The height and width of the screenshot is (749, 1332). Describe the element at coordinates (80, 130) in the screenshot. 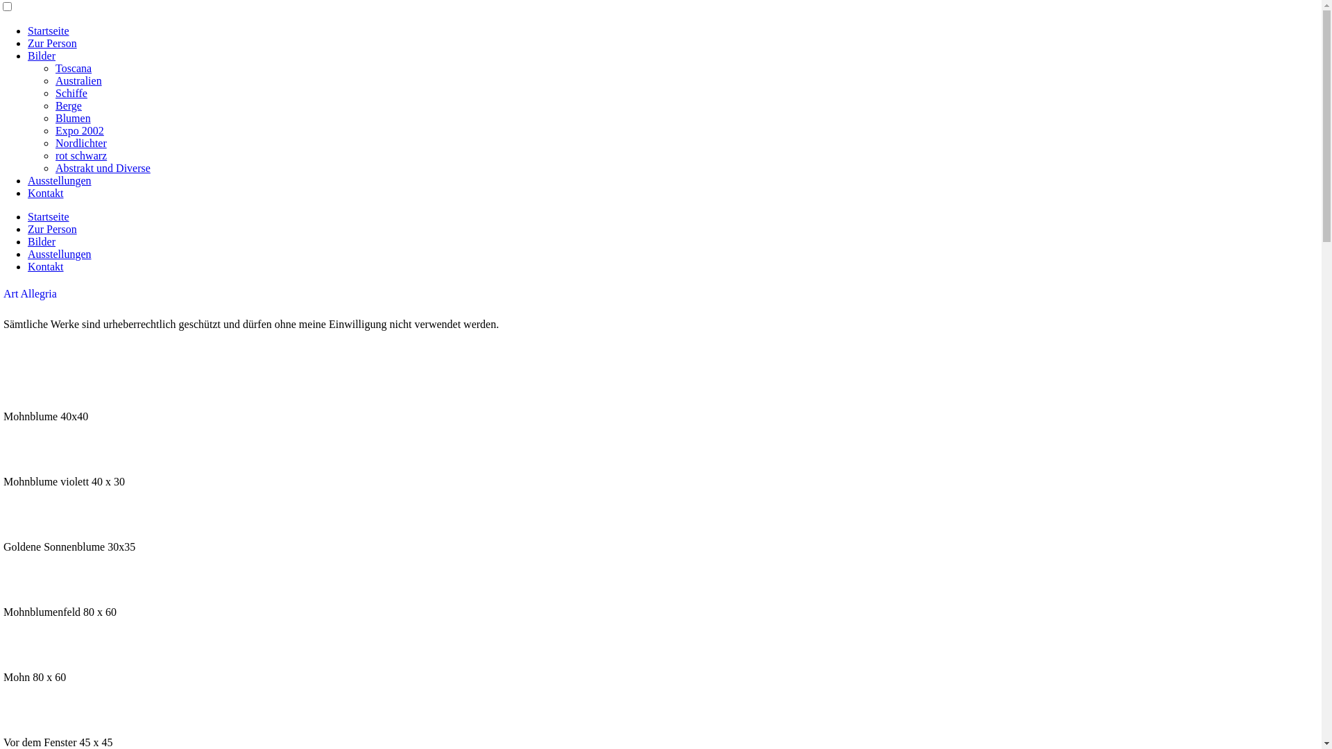

I see `Expo 2002` at that location.